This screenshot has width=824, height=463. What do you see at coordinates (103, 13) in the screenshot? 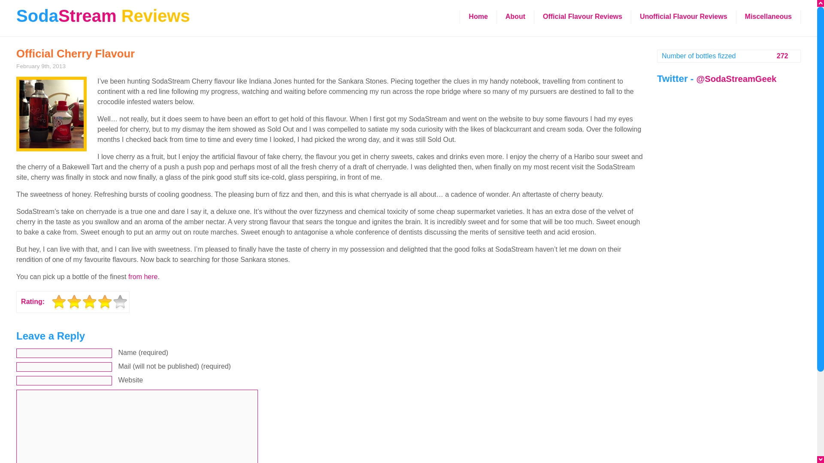
I see `SodaStream Reviews` at bounding box center [103, 13].